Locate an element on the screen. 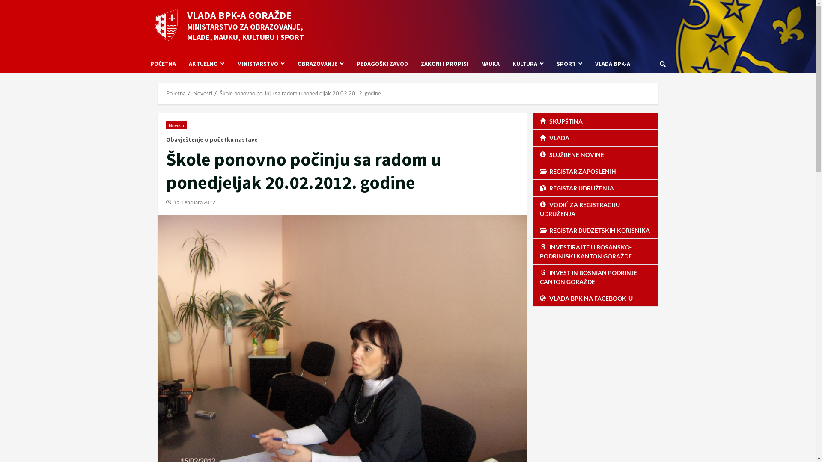 The height and width of the screenshot is (462, 822). VLADA is located at coordinates (596, 138).